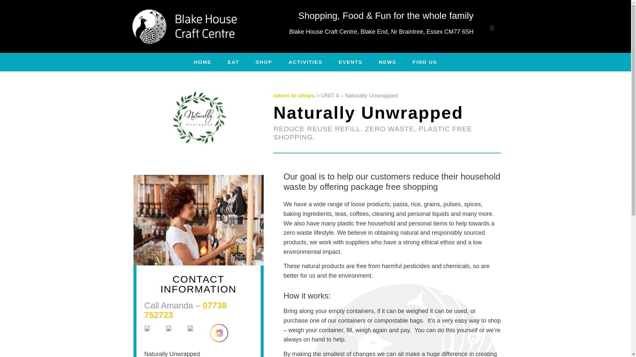 The image size is (636, 357). I want to click on Click to call, so click(185, 310).